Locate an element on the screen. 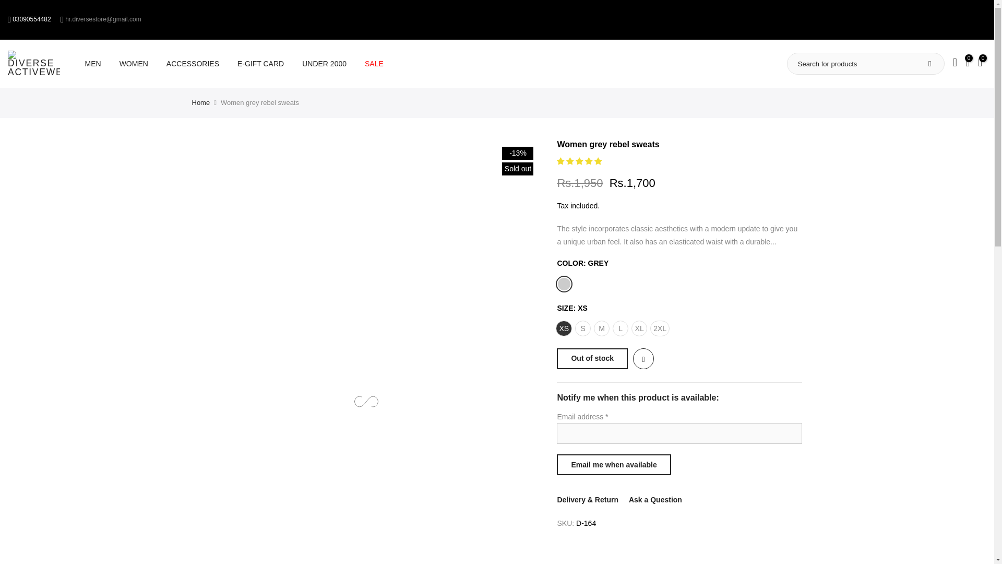 This screenshot has width=1002, height=564. 0 is located at coordinates (968, 64).